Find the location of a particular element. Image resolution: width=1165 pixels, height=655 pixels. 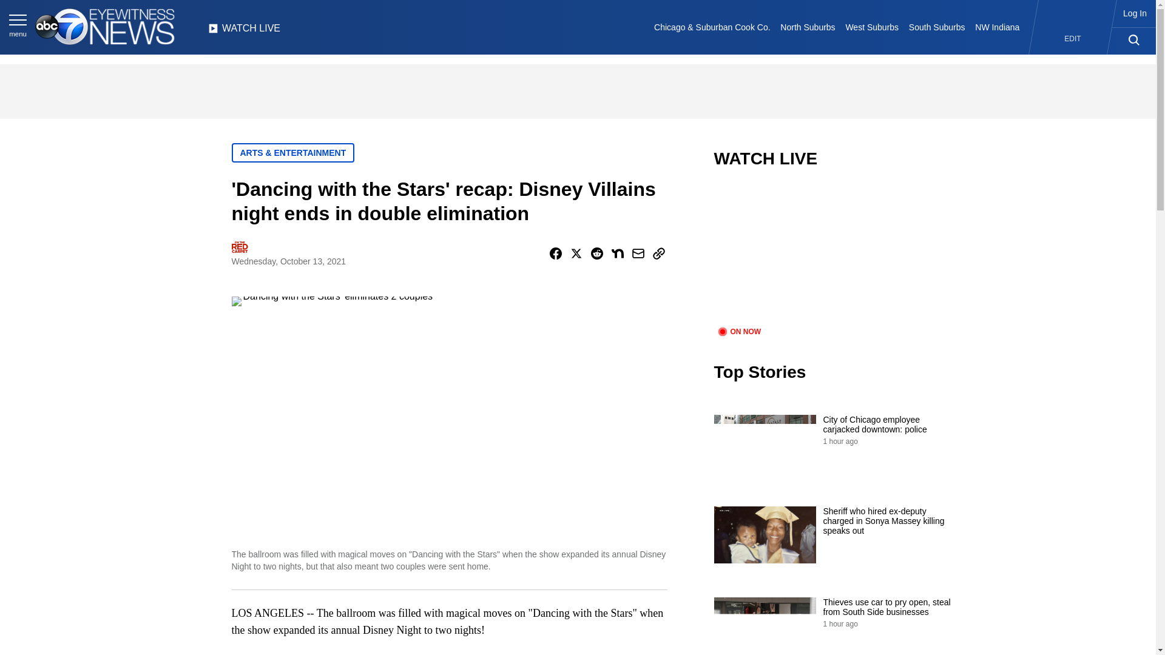

EDIT is located at coordinates (1073, 39).